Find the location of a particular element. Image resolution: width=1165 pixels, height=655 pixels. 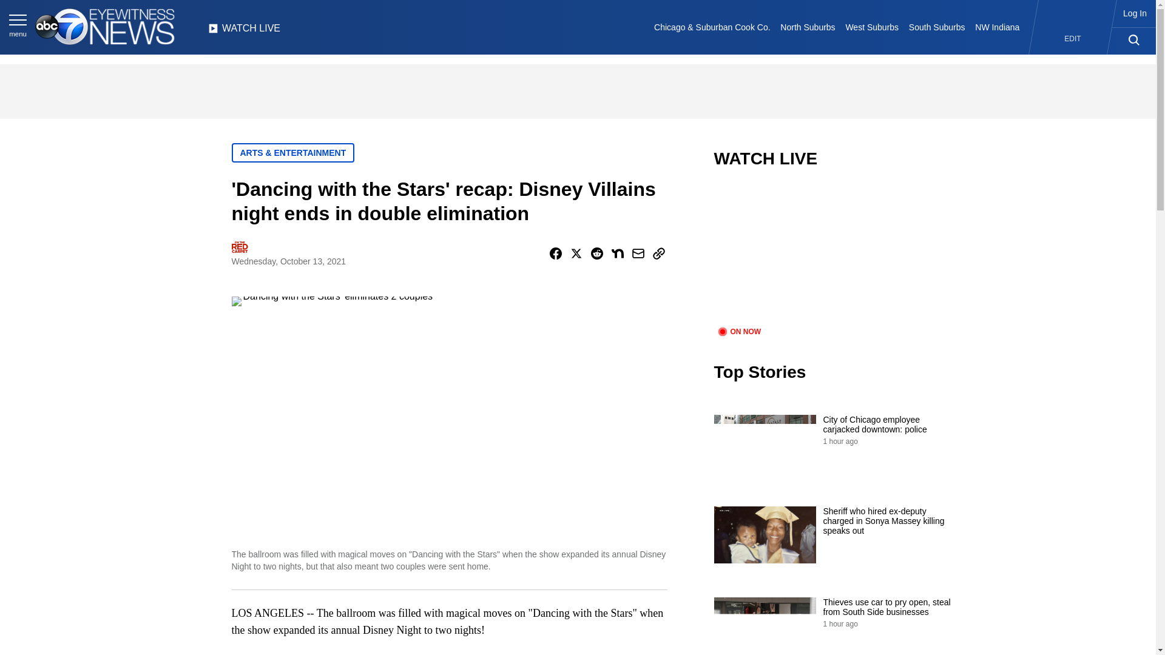

EDIT is located at coordinates (1073, 39).